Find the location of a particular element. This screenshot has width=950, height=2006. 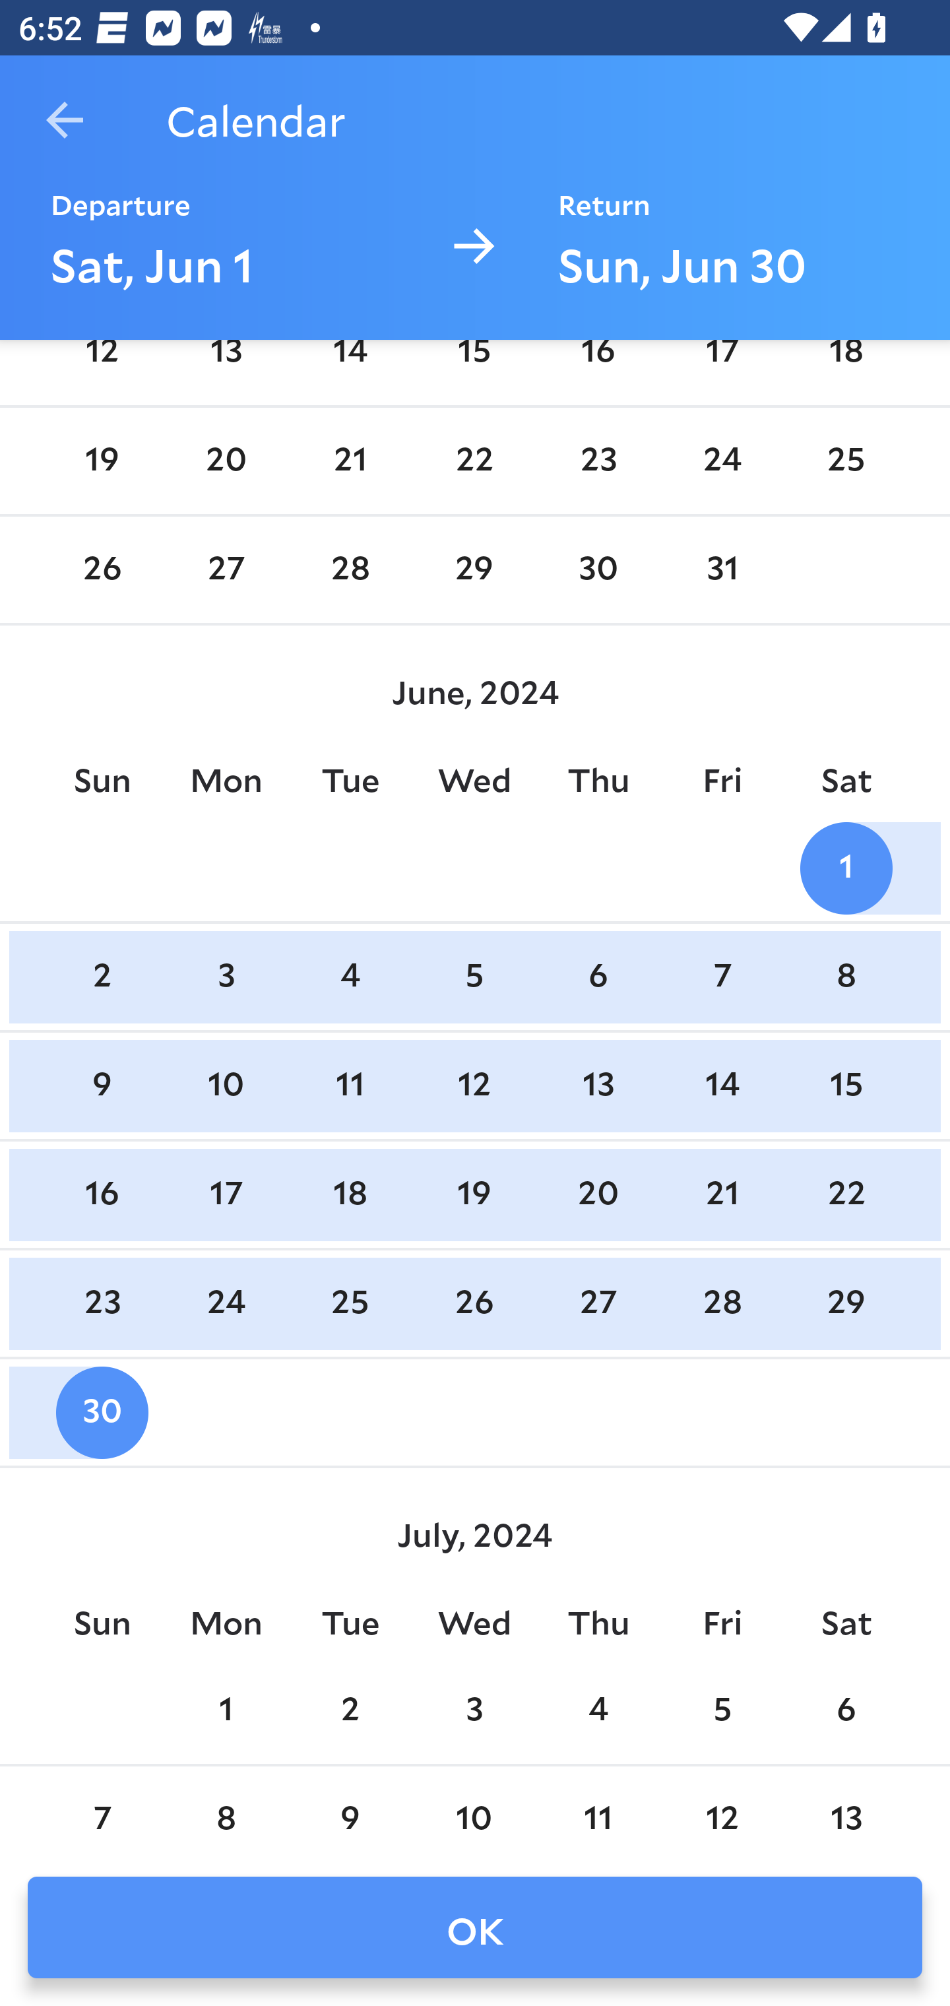

18 is located at coordinates (846, 368).